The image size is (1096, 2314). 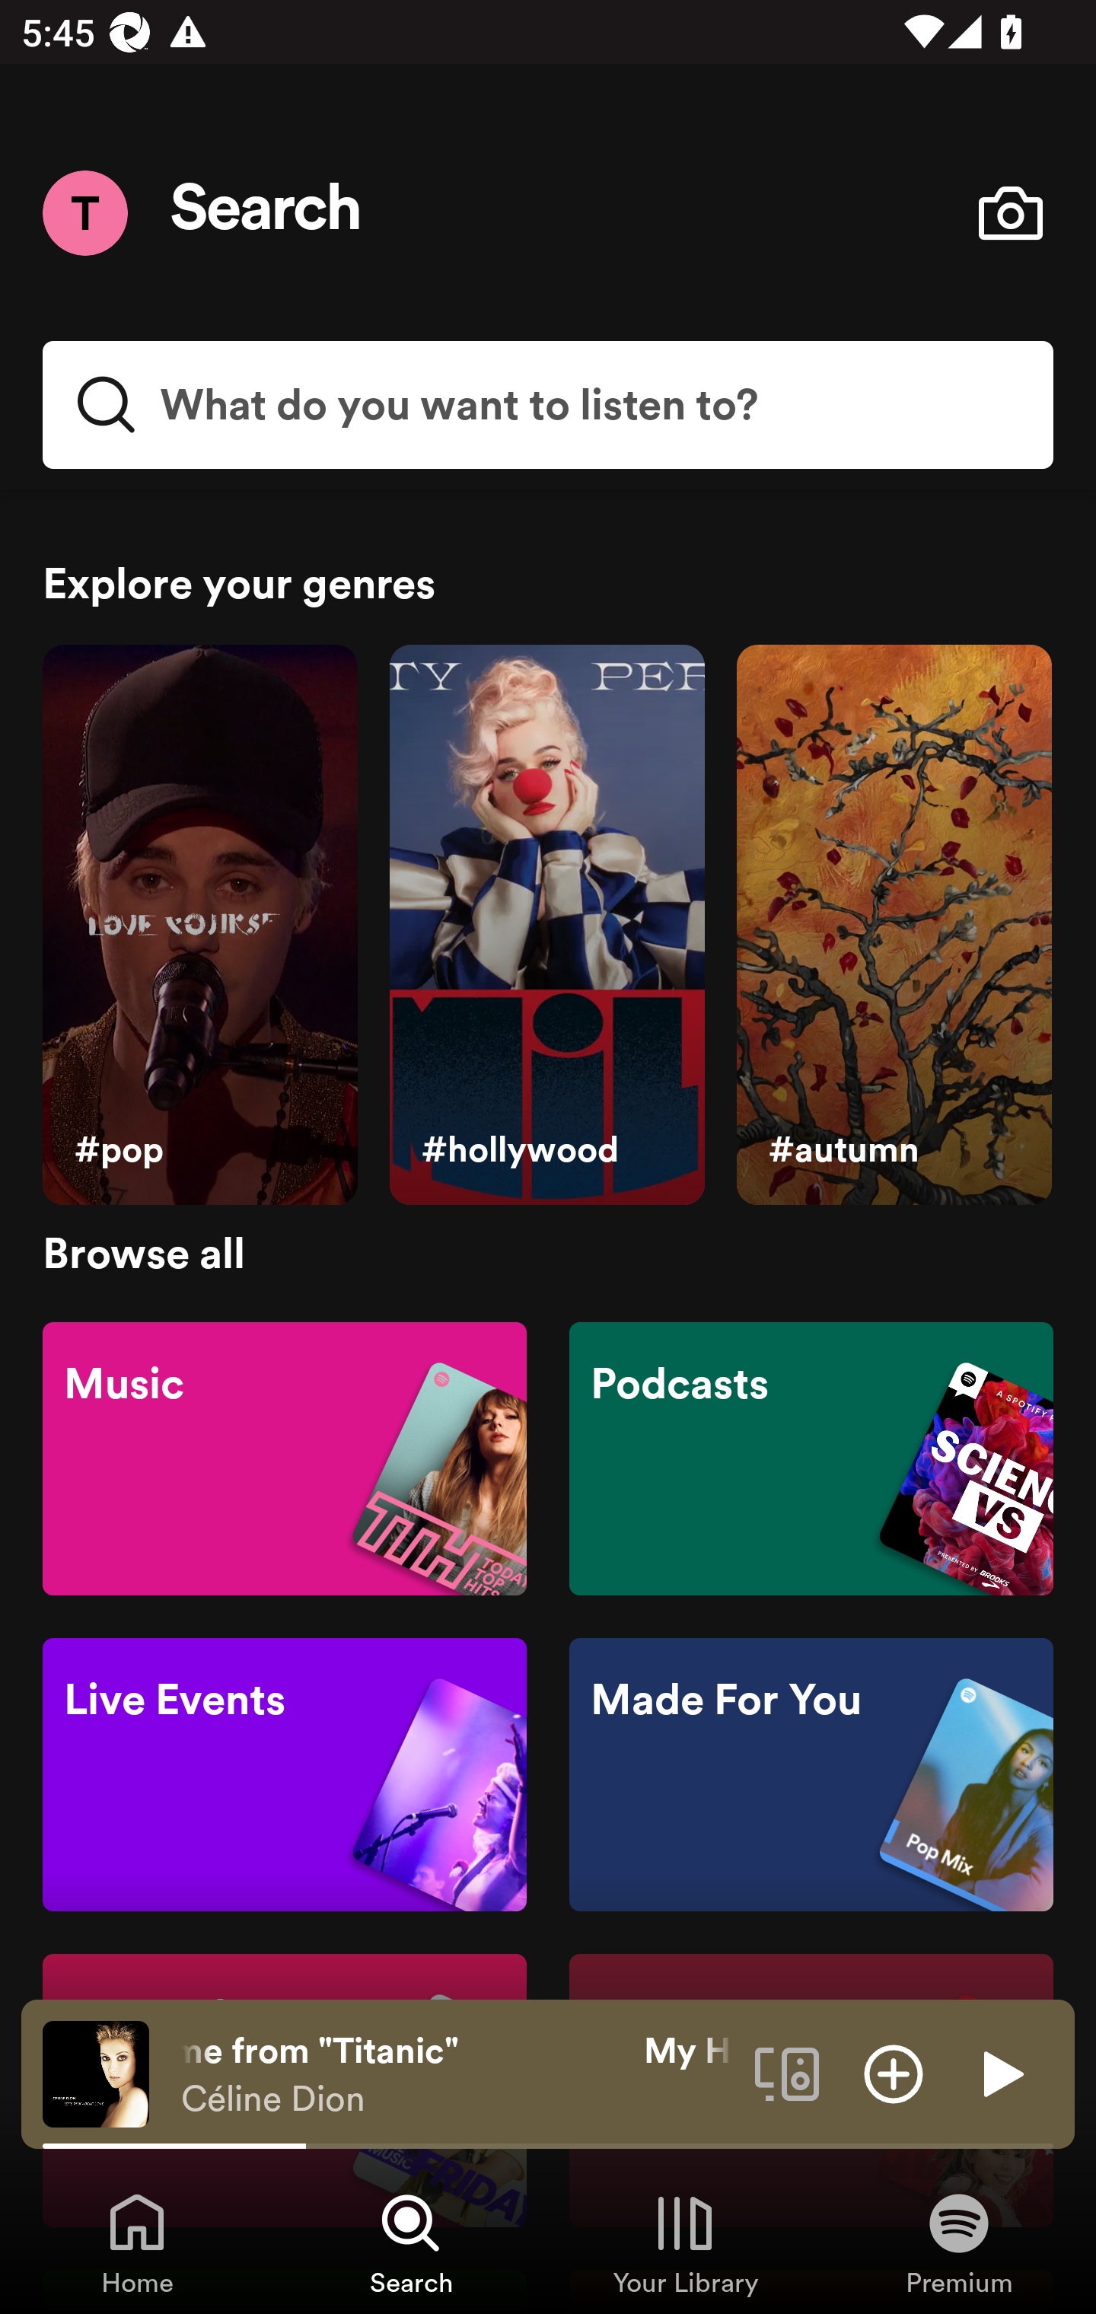 I want to click on Podcasts, so click(x=811, y=1457).